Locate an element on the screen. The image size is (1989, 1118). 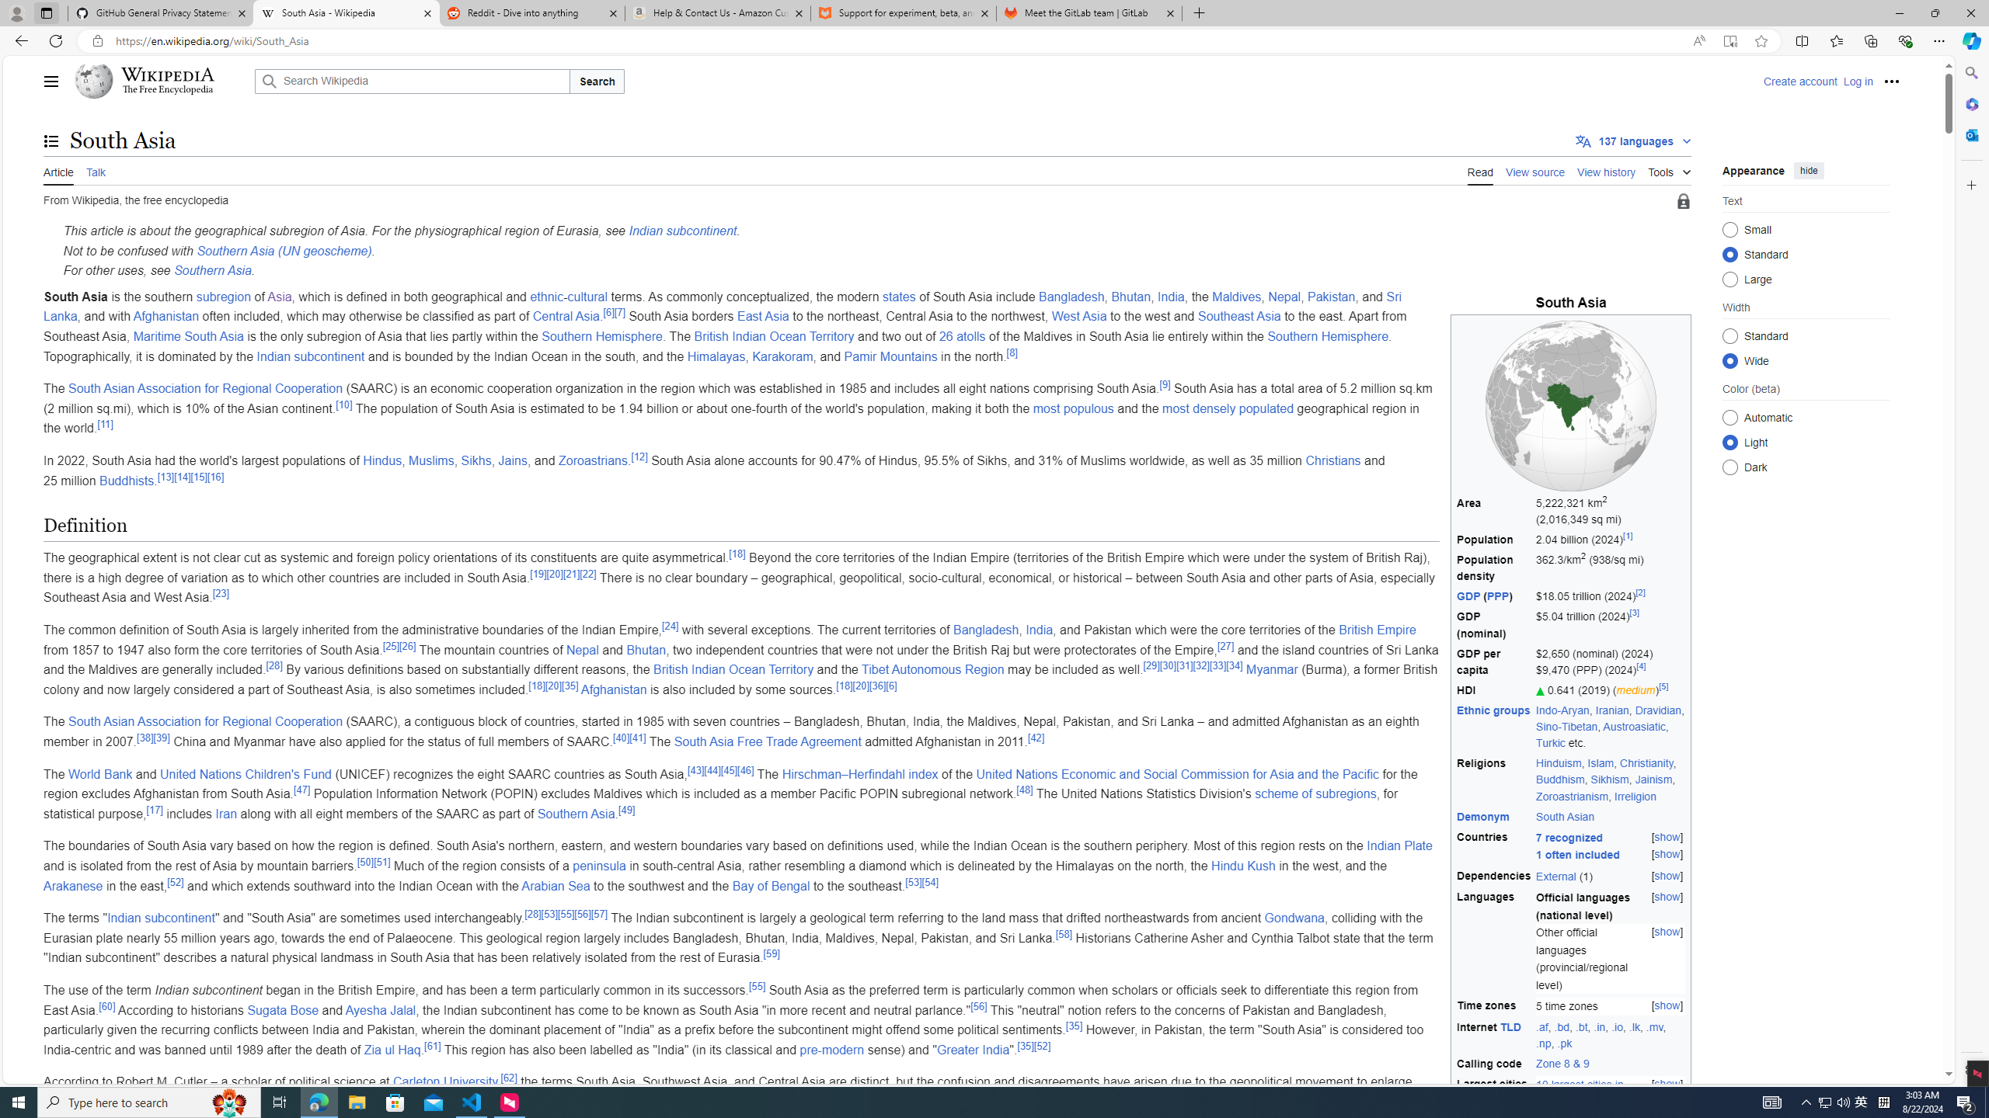
Hindu Kush is located at coordinates (1243, 865).